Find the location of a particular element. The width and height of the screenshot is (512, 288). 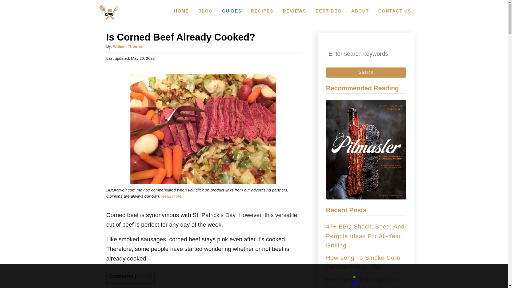

3rd party ad content is located at coordinates (249, 276).